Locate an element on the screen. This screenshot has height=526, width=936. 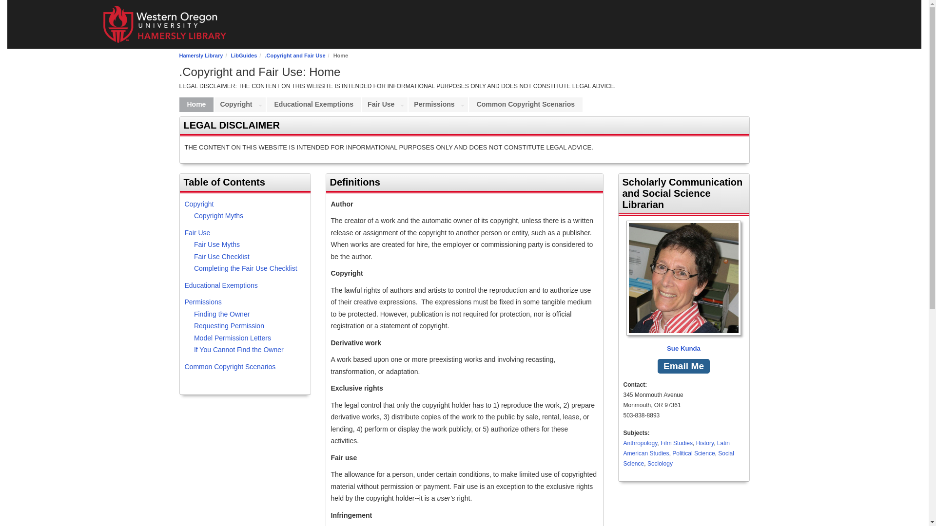
If You Cannot Find the Owner is located at coordinates (238, 349).